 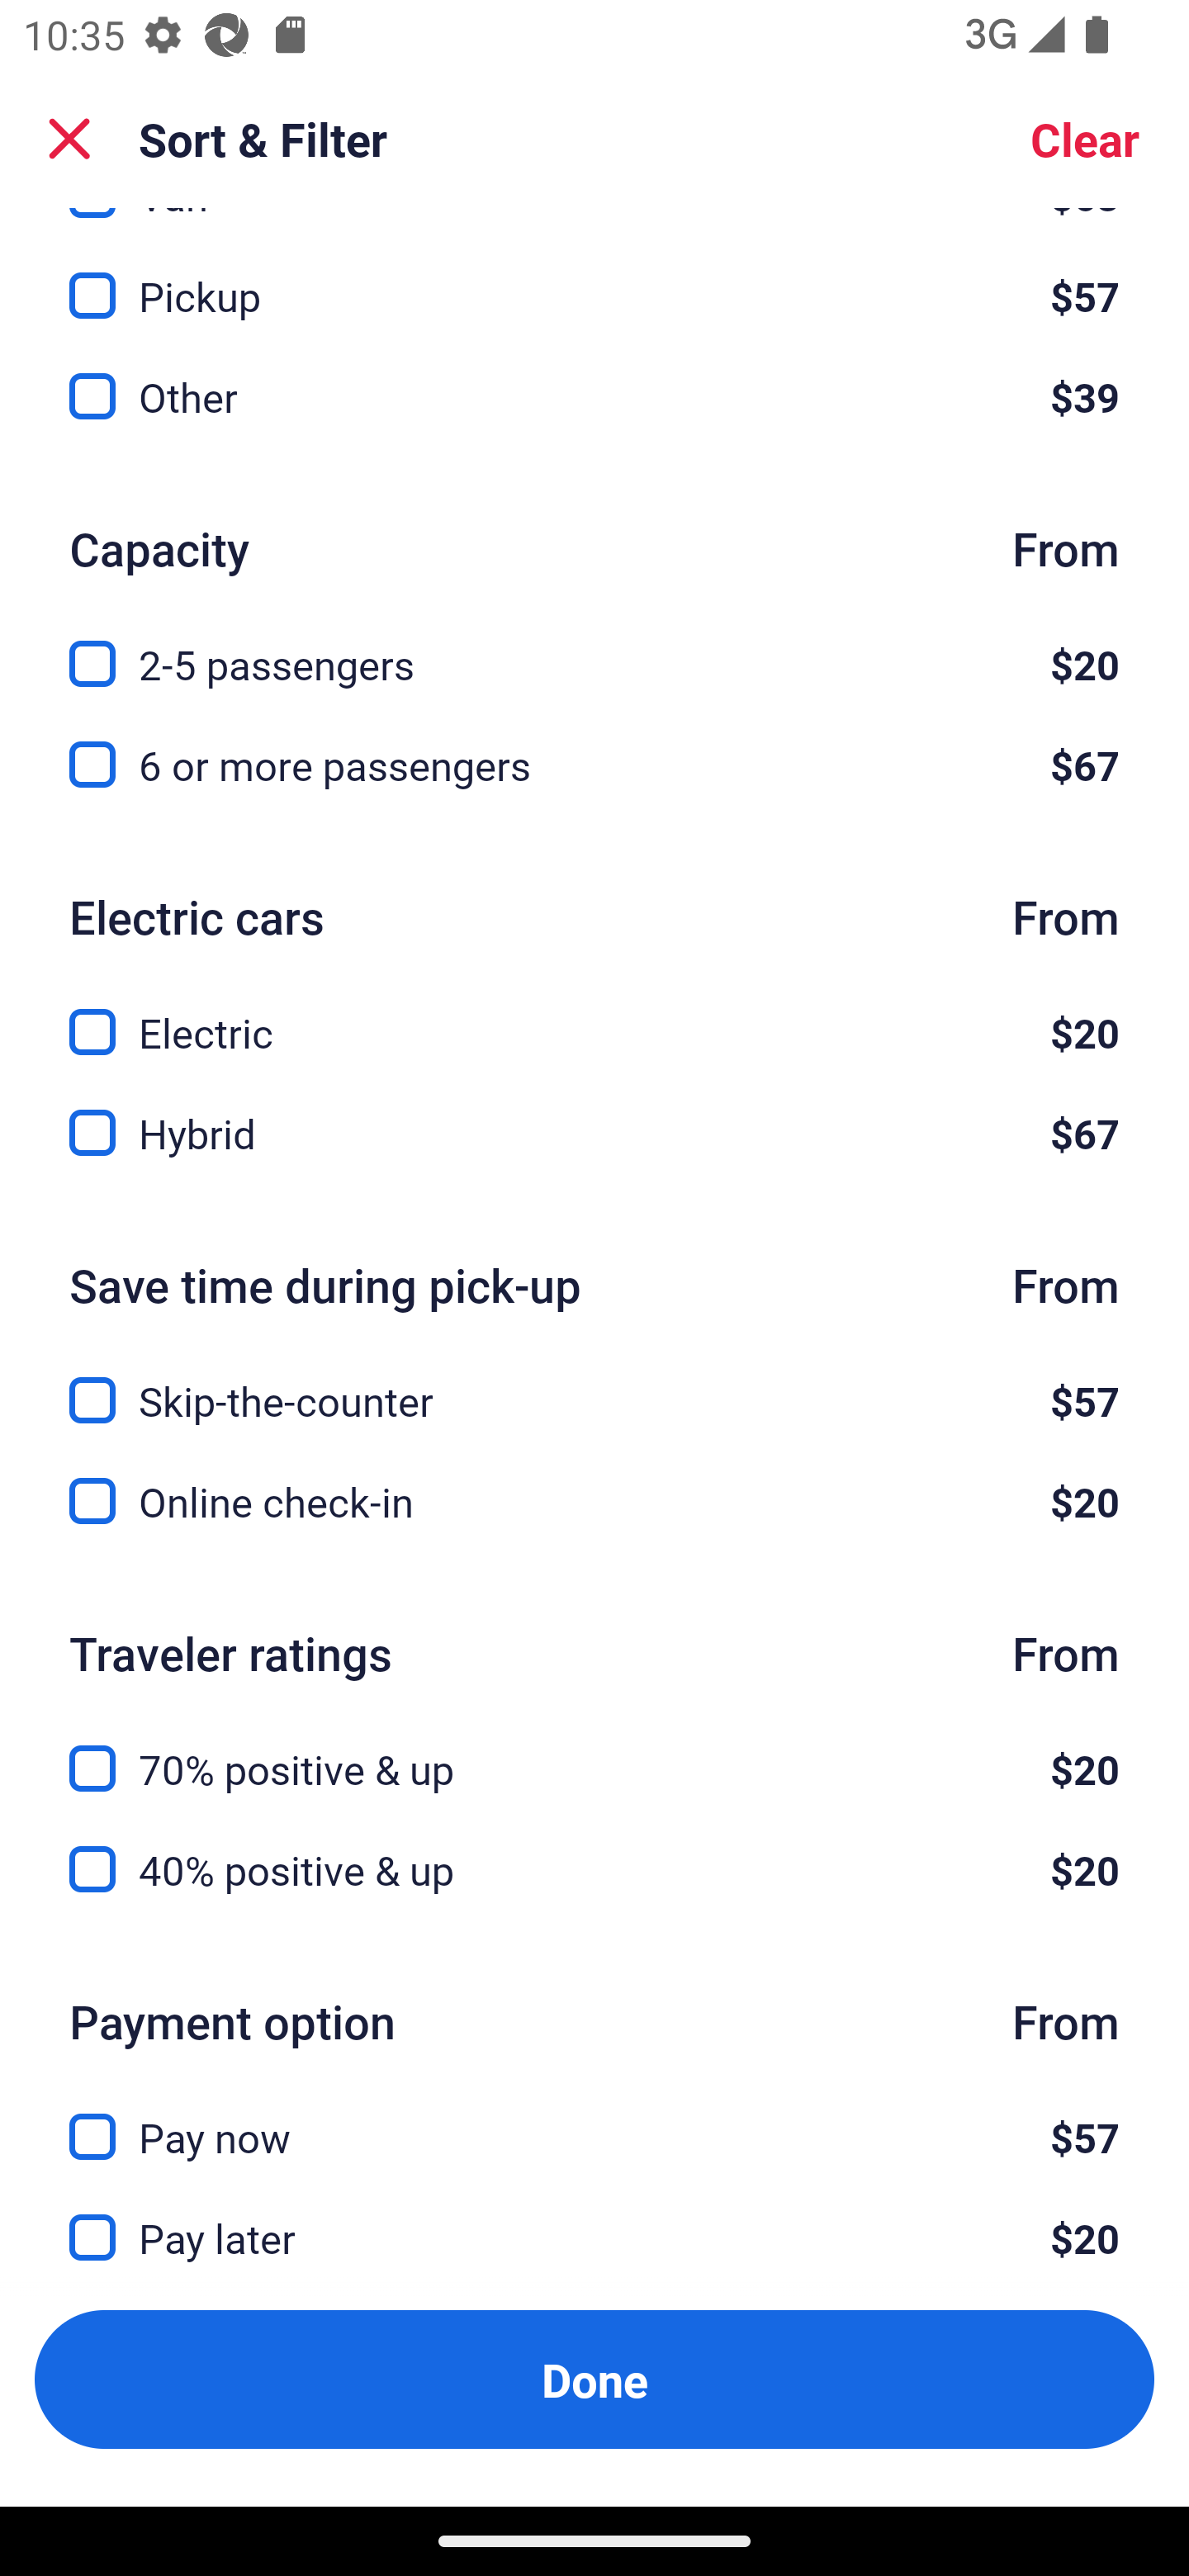 What do you see at coordinates (69, 139) in the screenshot?
I see `Close Sort and Filter` at bounding box center [69, 139].